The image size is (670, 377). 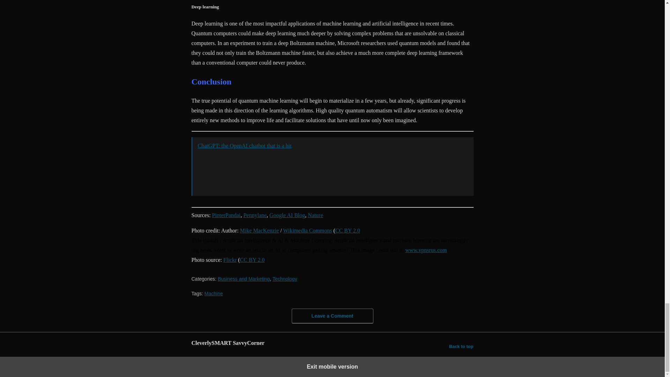 What do you see at coordinates (214, 293) in the screenshot?
I see `Machine` at bounding box center [214, 293].